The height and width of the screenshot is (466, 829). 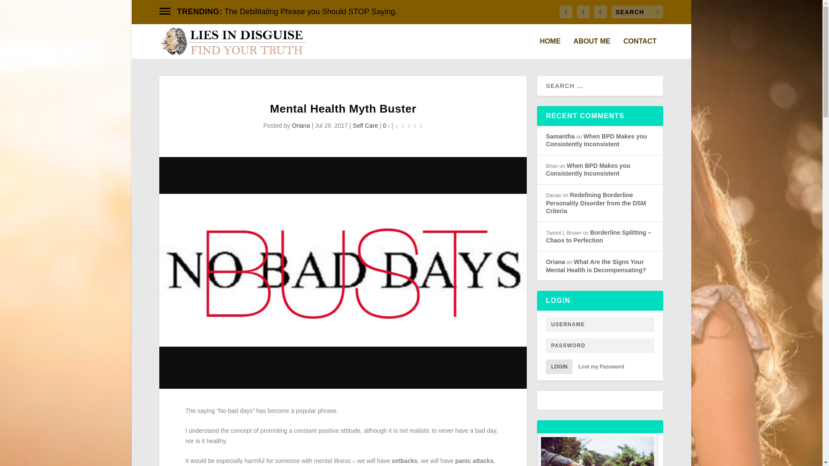 What do you see at coordinates (365, 125) in the screenshot?
I see `Self Care` at bounding box center [365, 125].